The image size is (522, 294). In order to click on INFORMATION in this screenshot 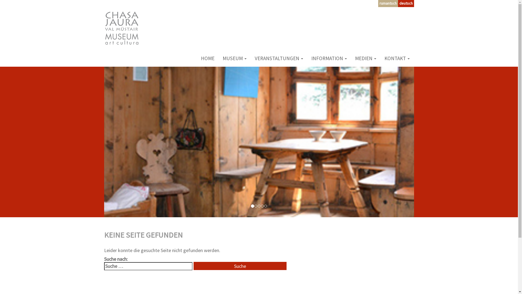, I will do `click(329, 58)`.